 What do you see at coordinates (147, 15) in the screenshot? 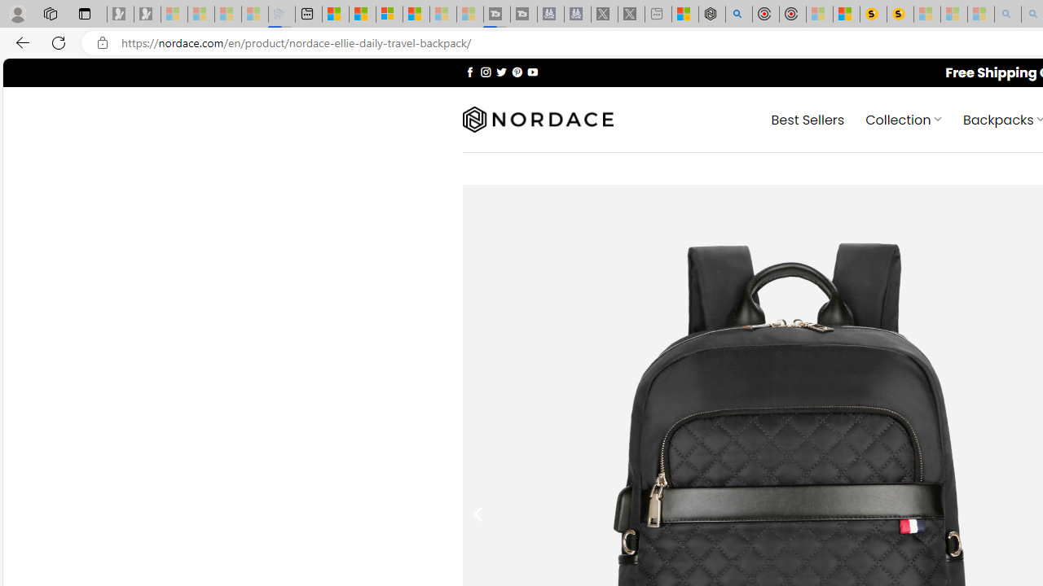
I see `Newsletter Sign Up - Sleeping` at bounding box center [147, 15].